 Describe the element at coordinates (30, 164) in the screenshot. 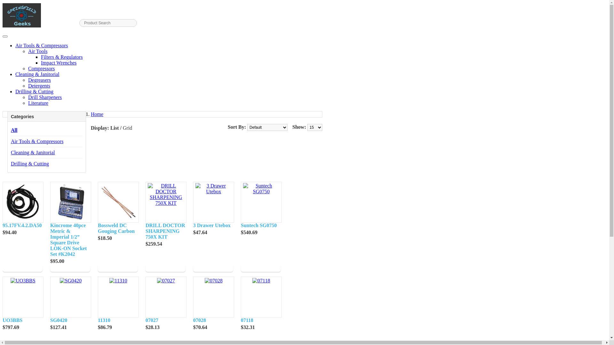

I see `Drilling & Cutting` at that location.